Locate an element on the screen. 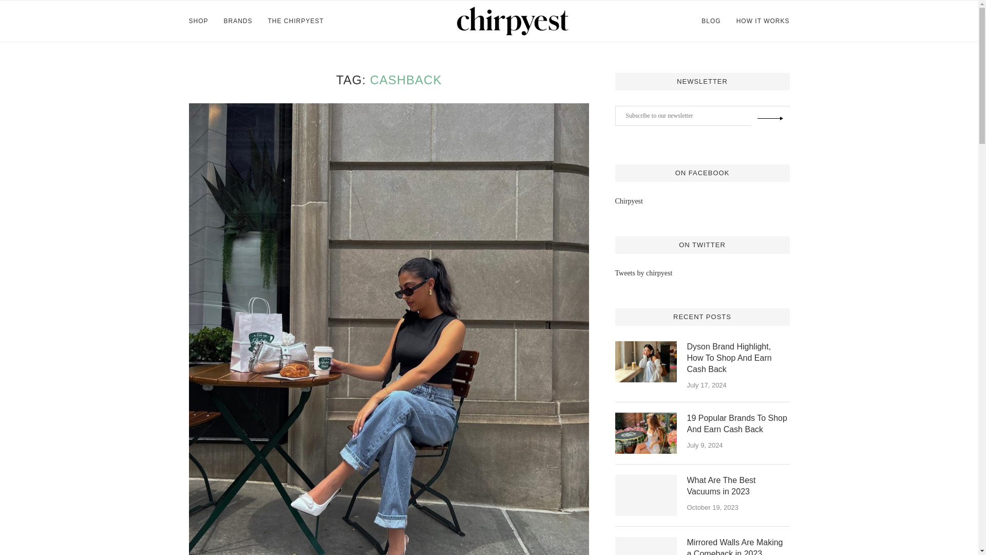  Dyson Brand Highlight, How To Shop And Earn Cash Back is located at coordinates (738, 359).